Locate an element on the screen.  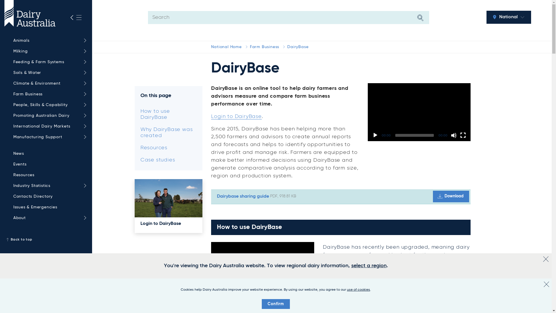
Farm Business is located at coordinates (265, 47).